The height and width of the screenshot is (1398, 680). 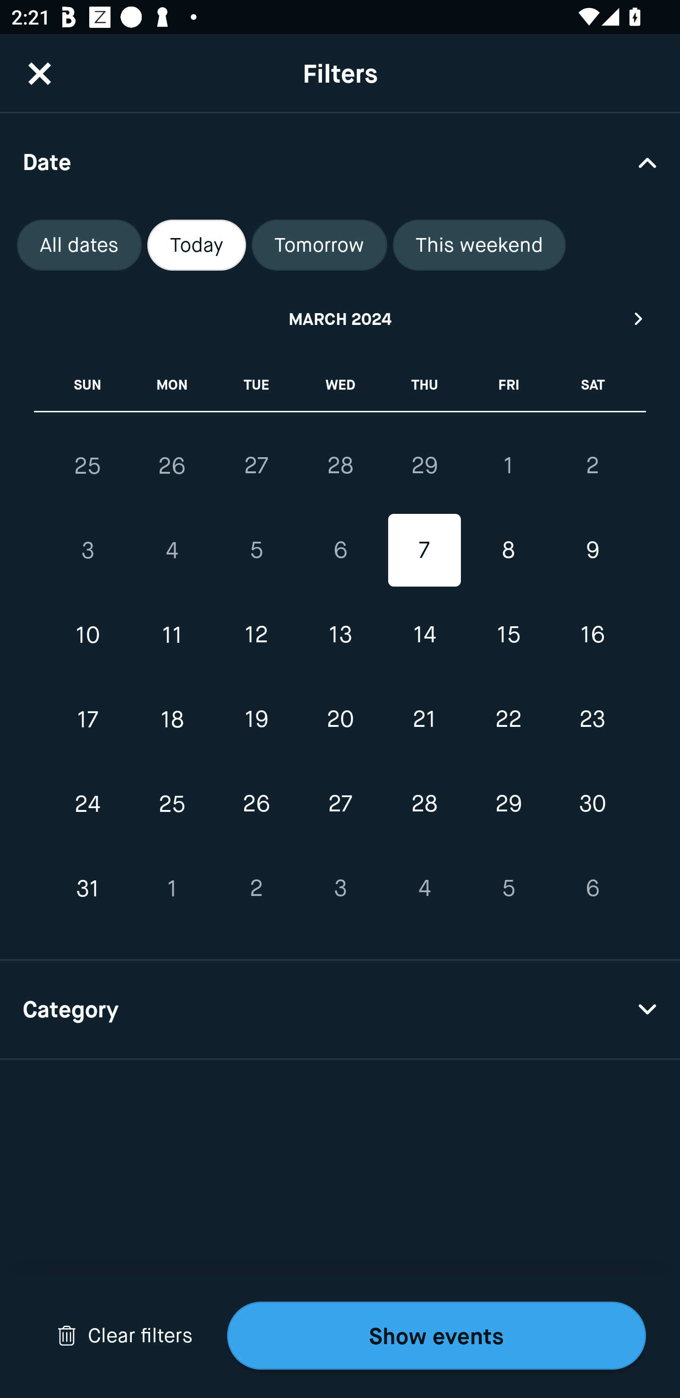 What do you see at coordinates (256, 719) in the screenshot?
I see `19` at bounding box center [256, 719].